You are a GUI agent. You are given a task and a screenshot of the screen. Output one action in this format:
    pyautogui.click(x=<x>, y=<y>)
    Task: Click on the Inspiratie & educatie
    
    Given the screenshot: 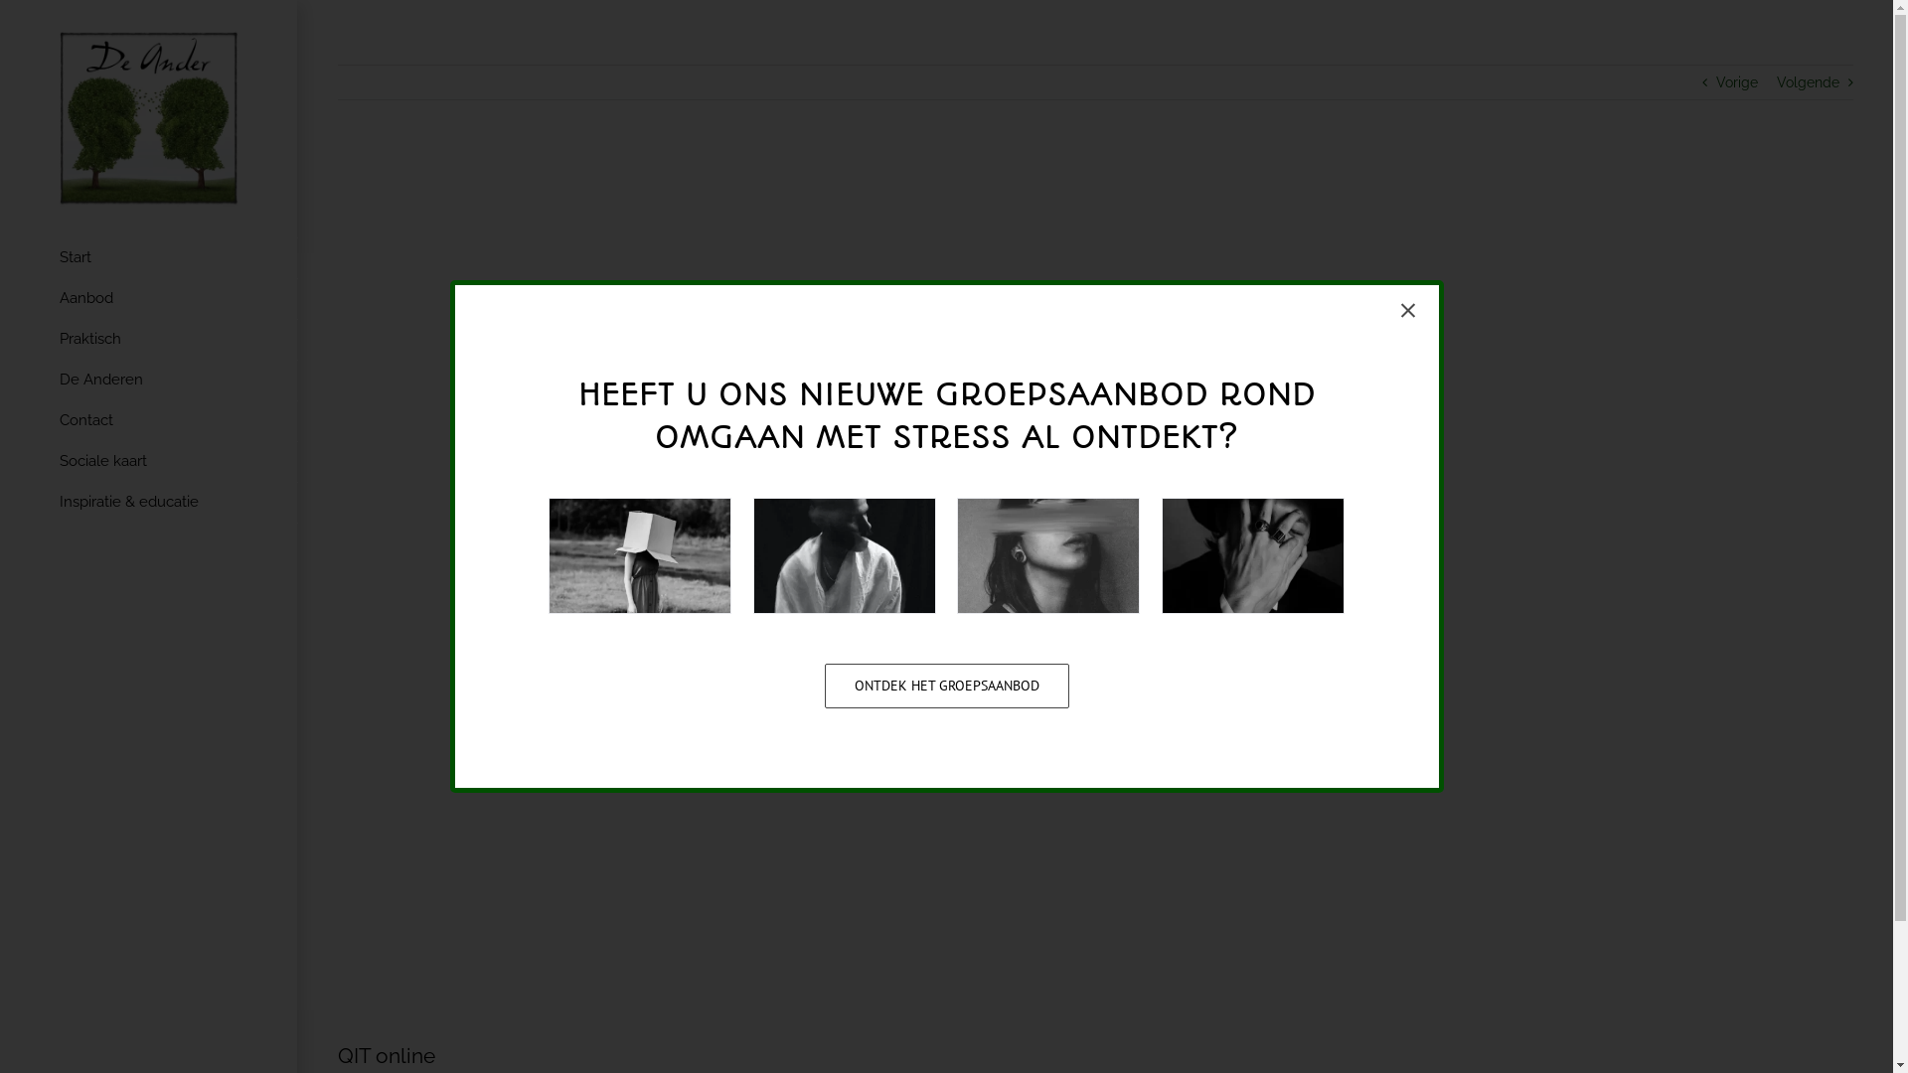 What is the action you would take?
    pyautogui.click(x=149, y=503)
    